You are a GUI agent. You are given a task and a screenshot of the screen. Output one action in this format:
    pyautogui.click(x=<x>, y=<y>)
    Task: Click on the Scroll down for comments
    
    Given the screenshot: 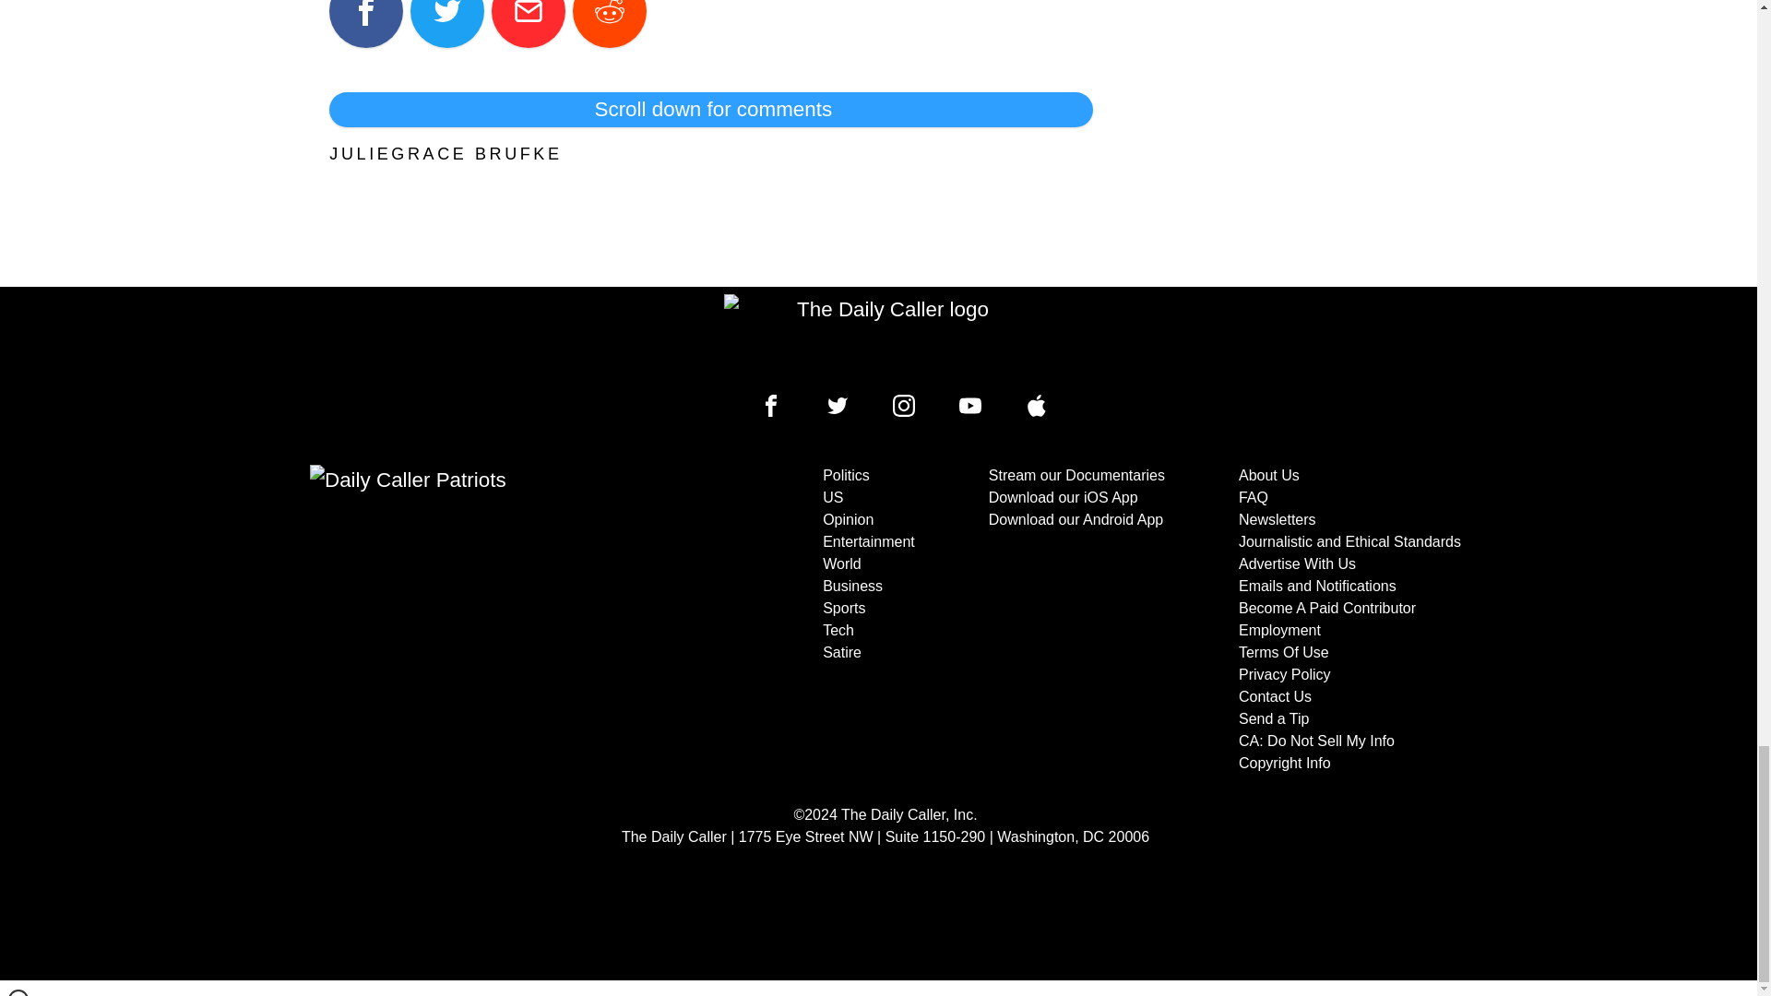 What is the action you would take?
    pyautogui.click(x=710, y=110)
    